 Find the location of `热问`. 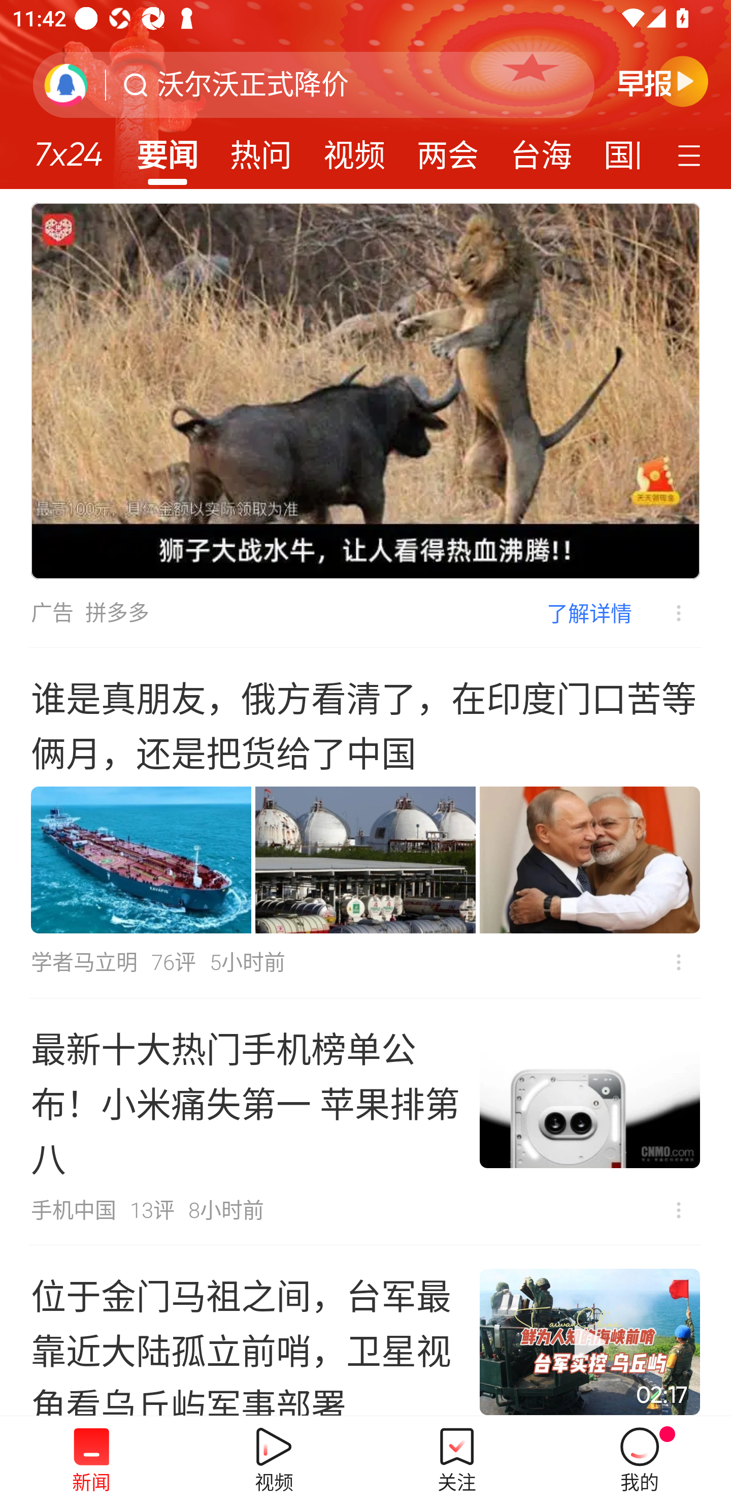

热问 is located at coordinates (261, 149).